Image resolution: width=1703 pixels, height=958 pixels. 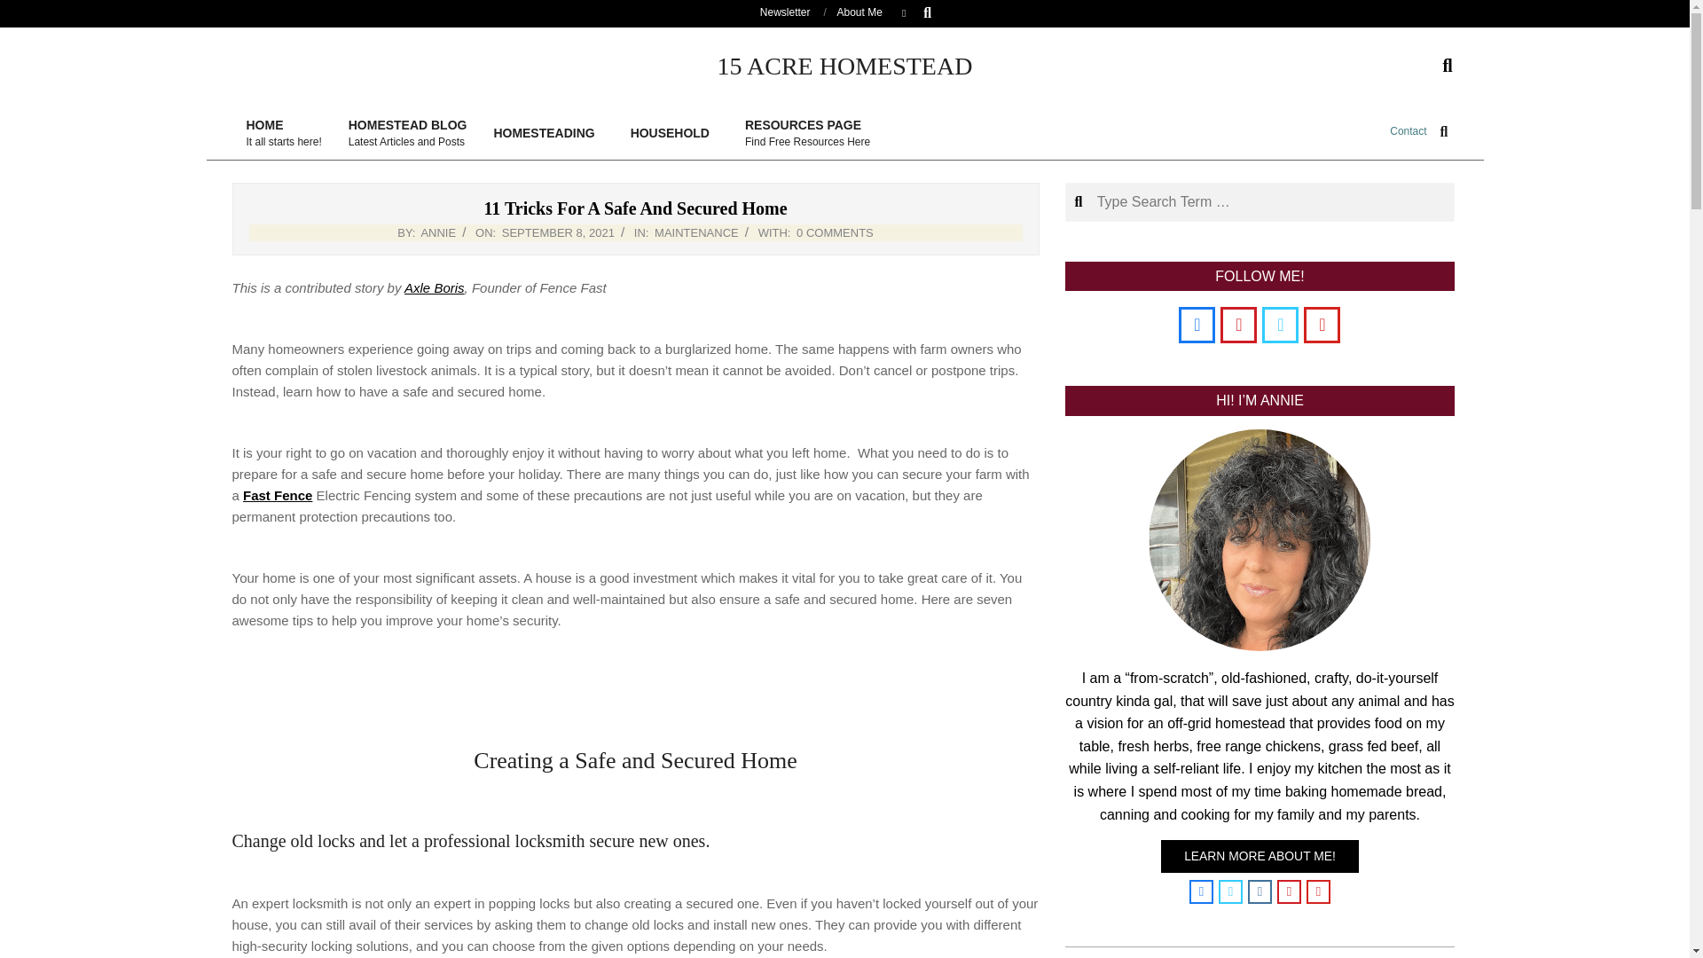 I want to click on Search, so click(x=277, y=495).